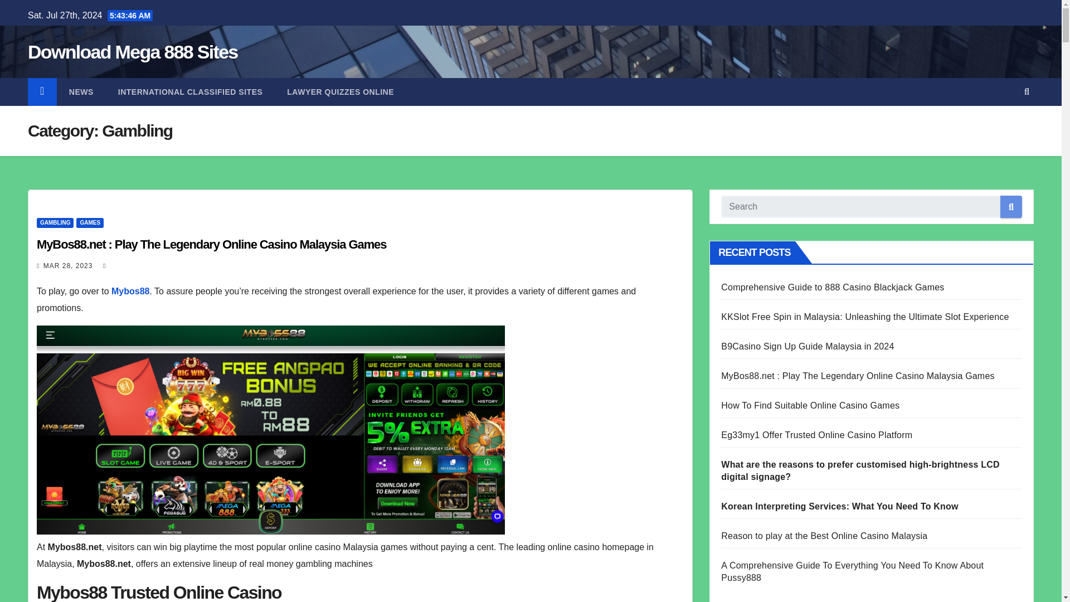  I want to click on GAMBLING, so click(55, 223).